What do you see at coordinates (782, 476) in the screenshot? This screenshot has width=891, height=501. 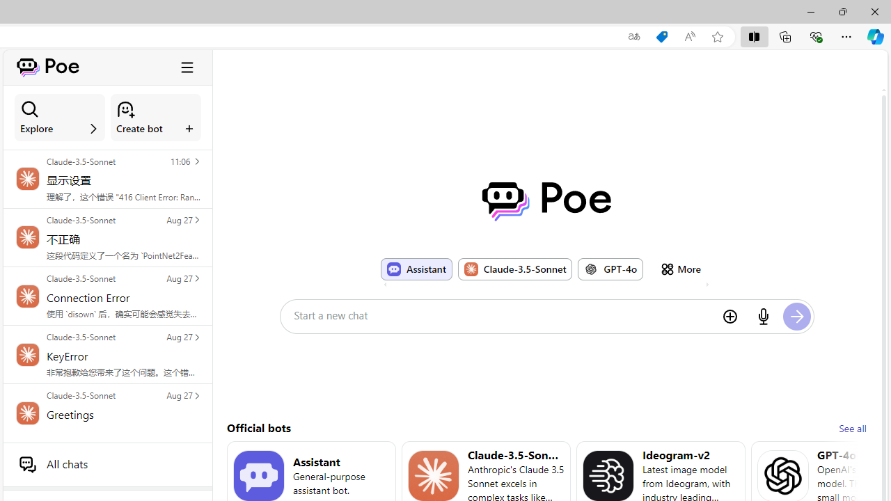 I see `Bot image for GPT-4o-Mini` at bounding box center [782, 476].